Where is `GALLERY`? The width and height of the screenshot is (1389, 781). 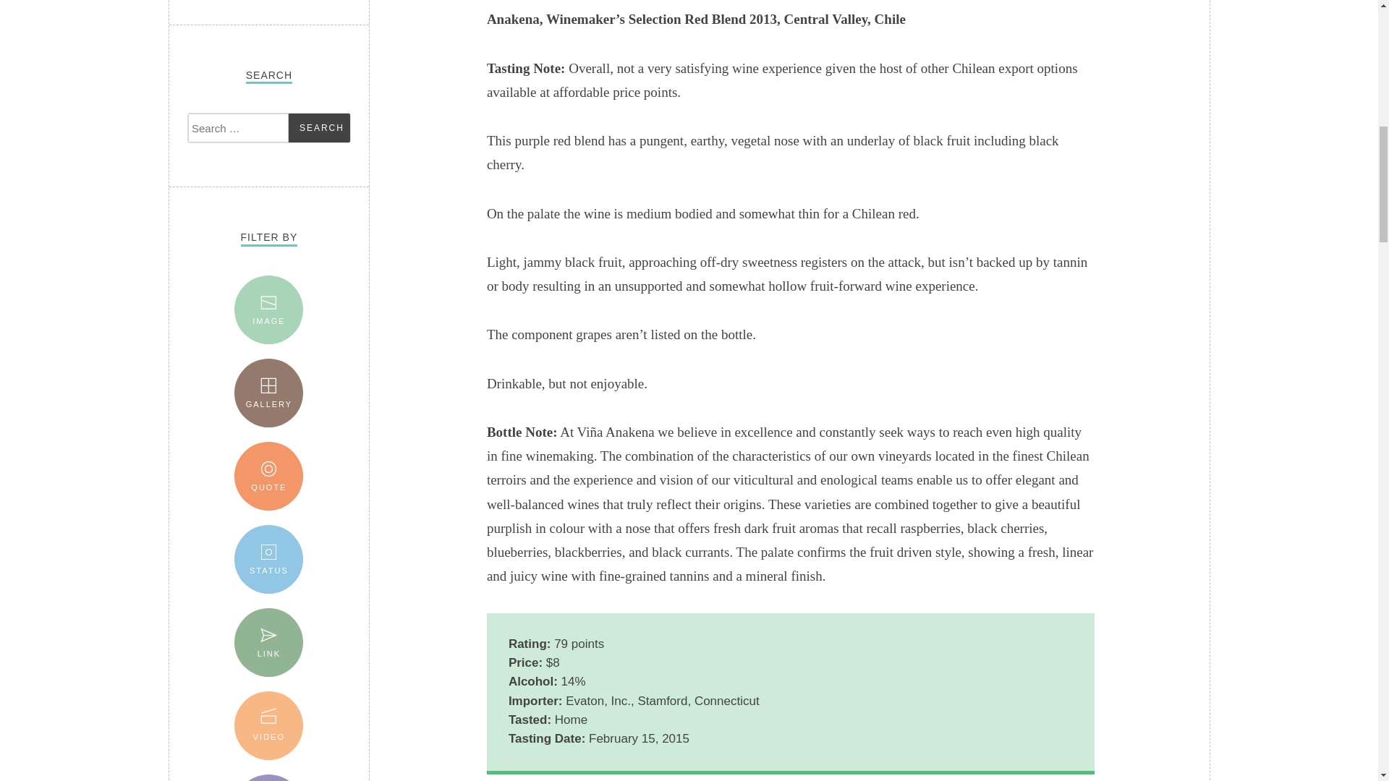
GALLERY is located at coordinates (268, 392).